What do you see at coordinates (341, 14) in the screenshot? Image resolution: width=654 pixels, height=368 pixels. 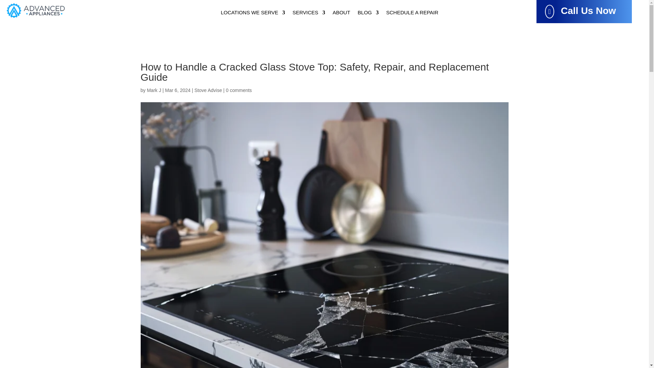 I see `ABOUT` at bounding box center [341, 14].